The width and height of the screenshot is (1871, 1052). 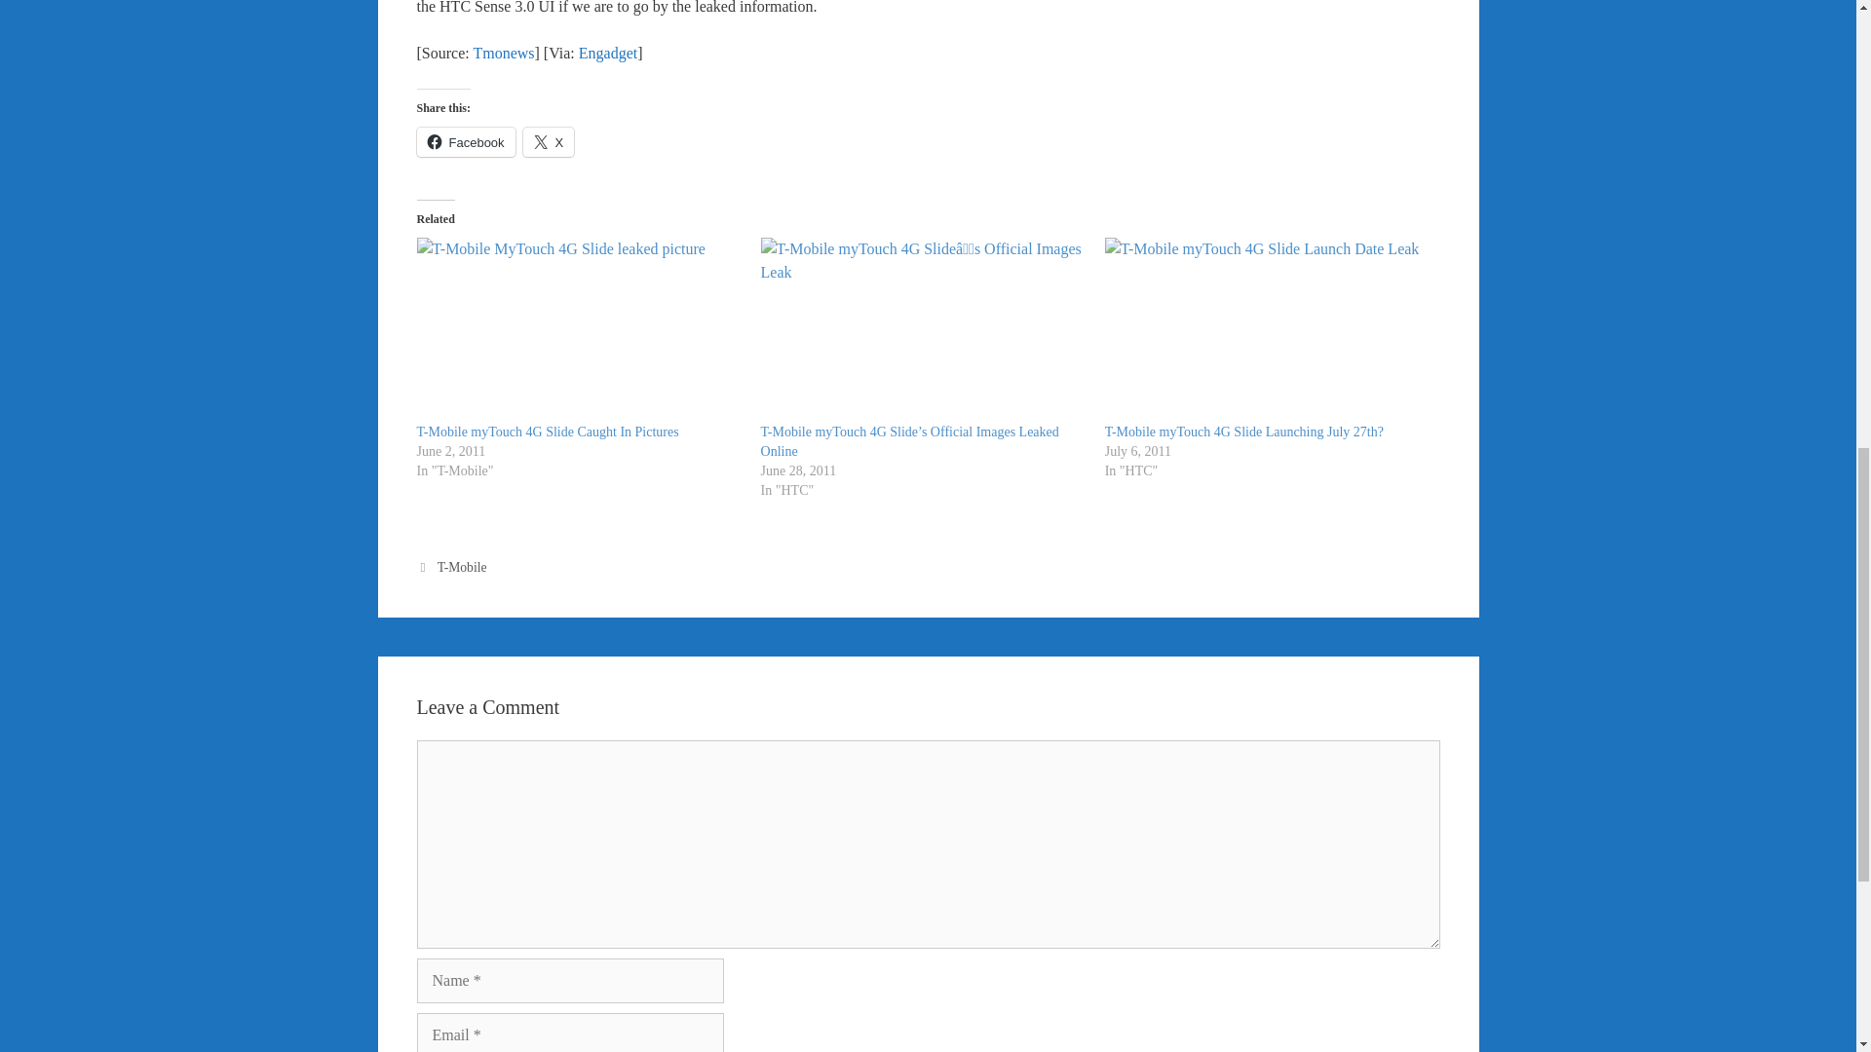 What do you see at coordinates (579, 330) in the screenshot?
I see `T-Mobile myTouch 4G Slide Caught In Pictures` at bounding box center [579, 330].